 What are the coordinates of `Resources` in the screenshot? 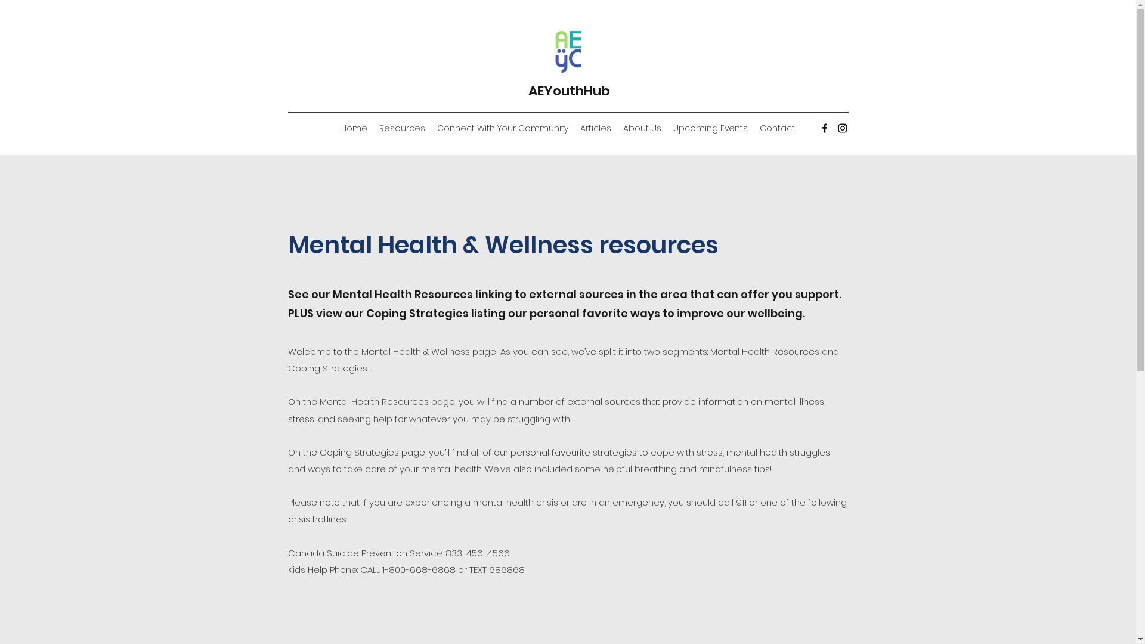 It's located at (402, 128).